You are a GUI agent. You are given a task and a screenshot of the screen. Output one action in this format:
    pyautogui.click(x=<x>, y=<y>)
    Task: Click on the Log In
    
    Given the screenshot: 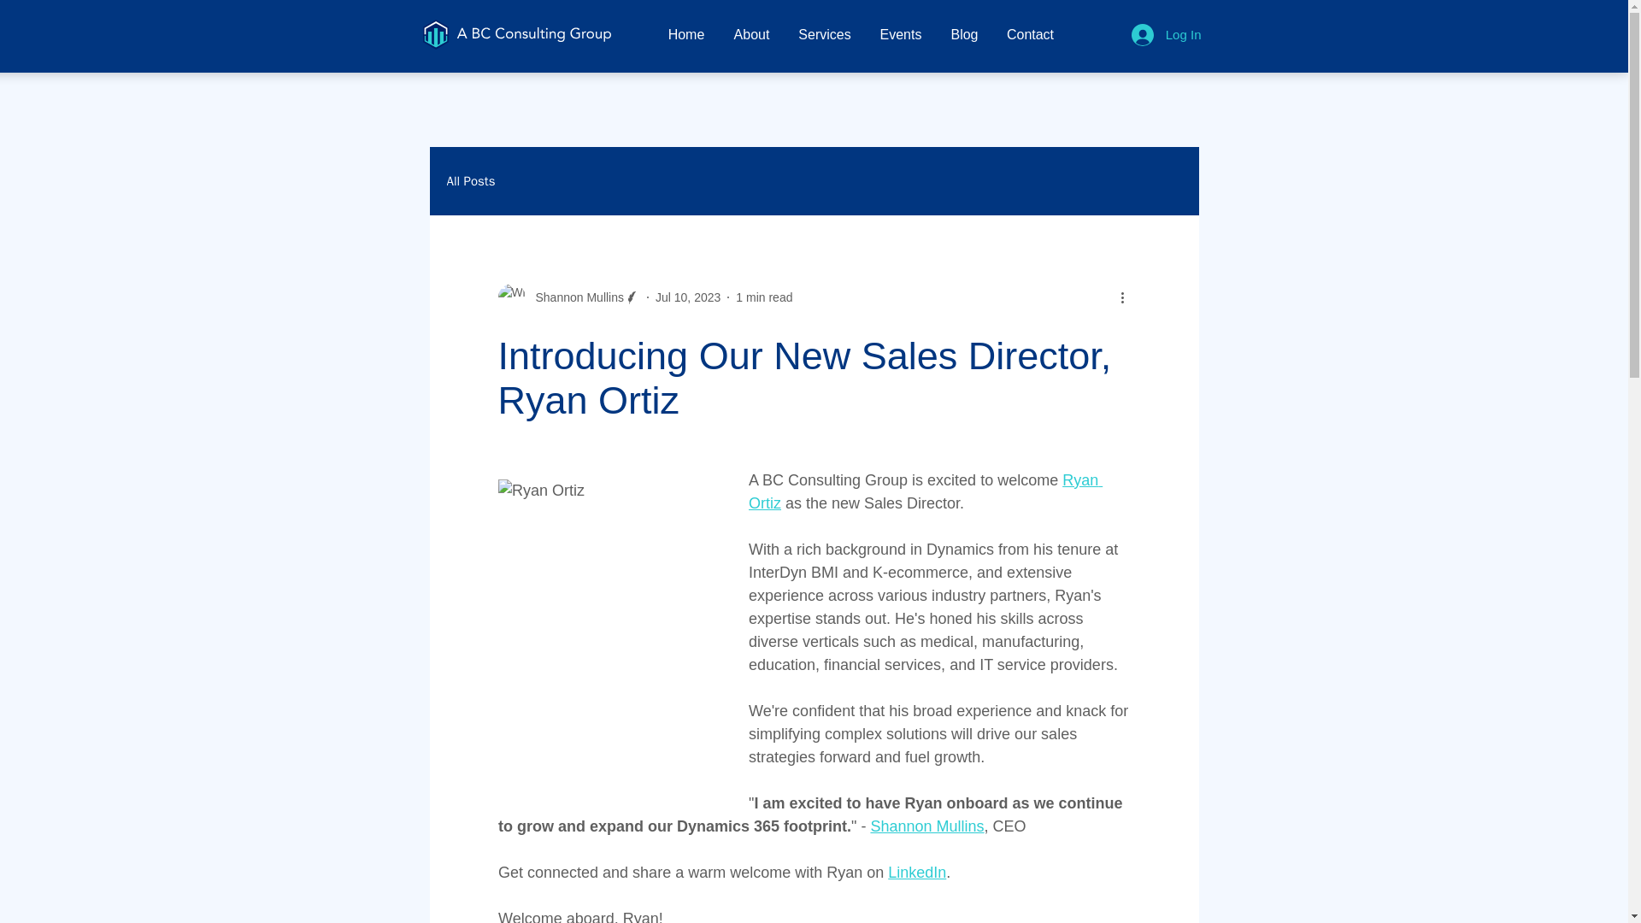 What is the action you would take?
    pyautogui.click(x=1166, y=34)
    